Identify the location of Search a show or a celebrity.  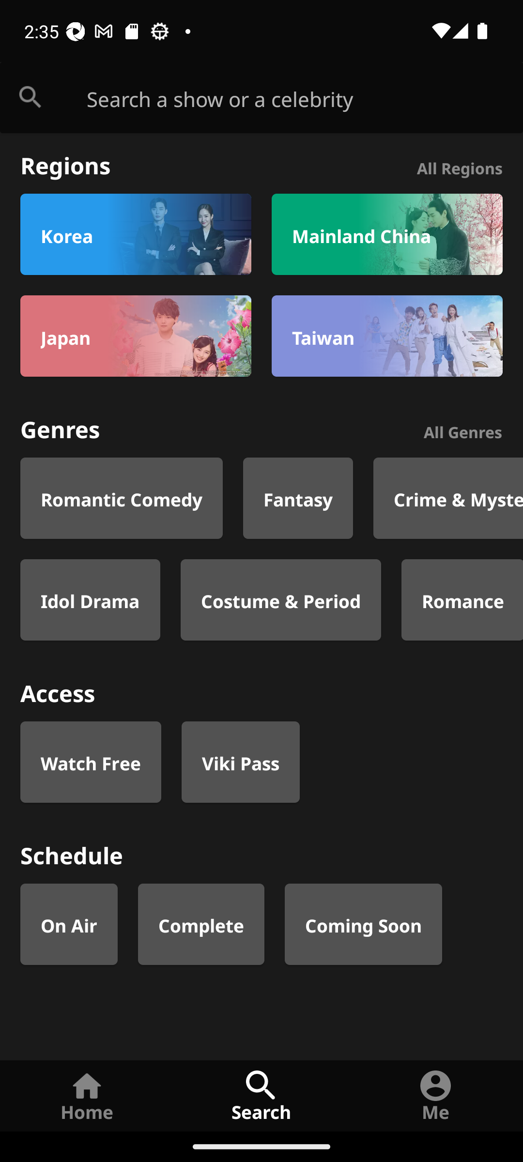
(305, 98).